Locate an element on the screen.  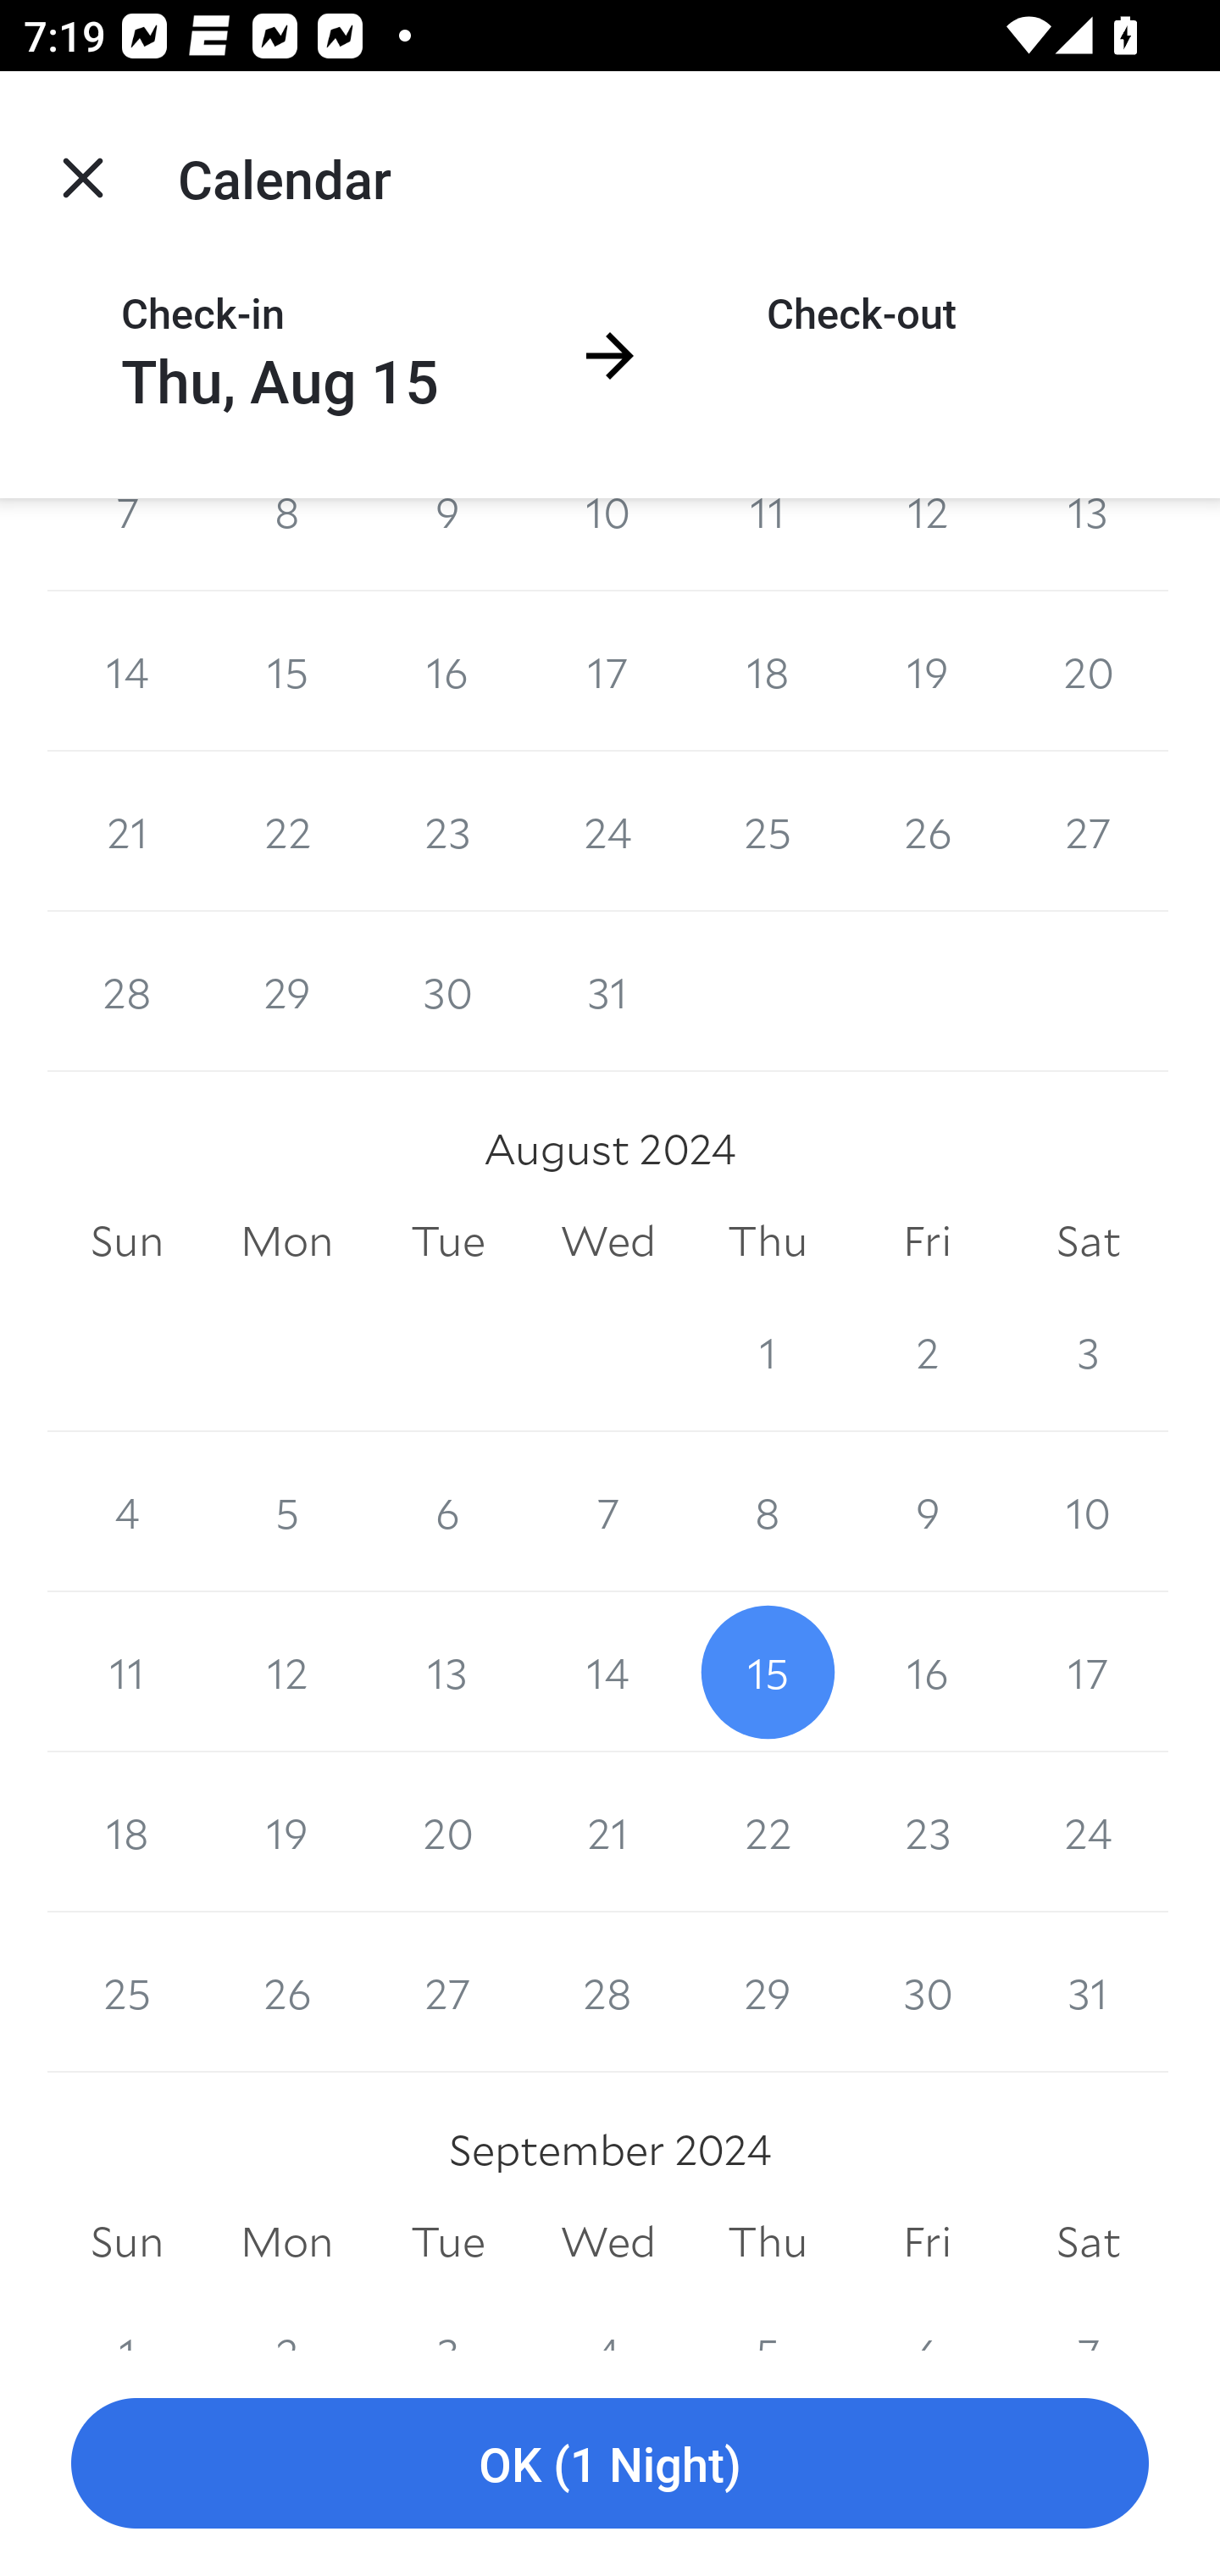
9 9 August 2024 is located at coordinates (927, 1512).